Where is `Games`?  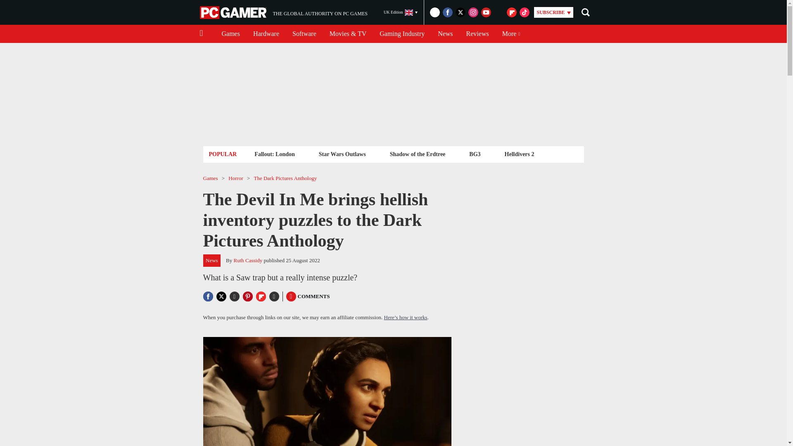
Games is located at coordinates (342, 154).